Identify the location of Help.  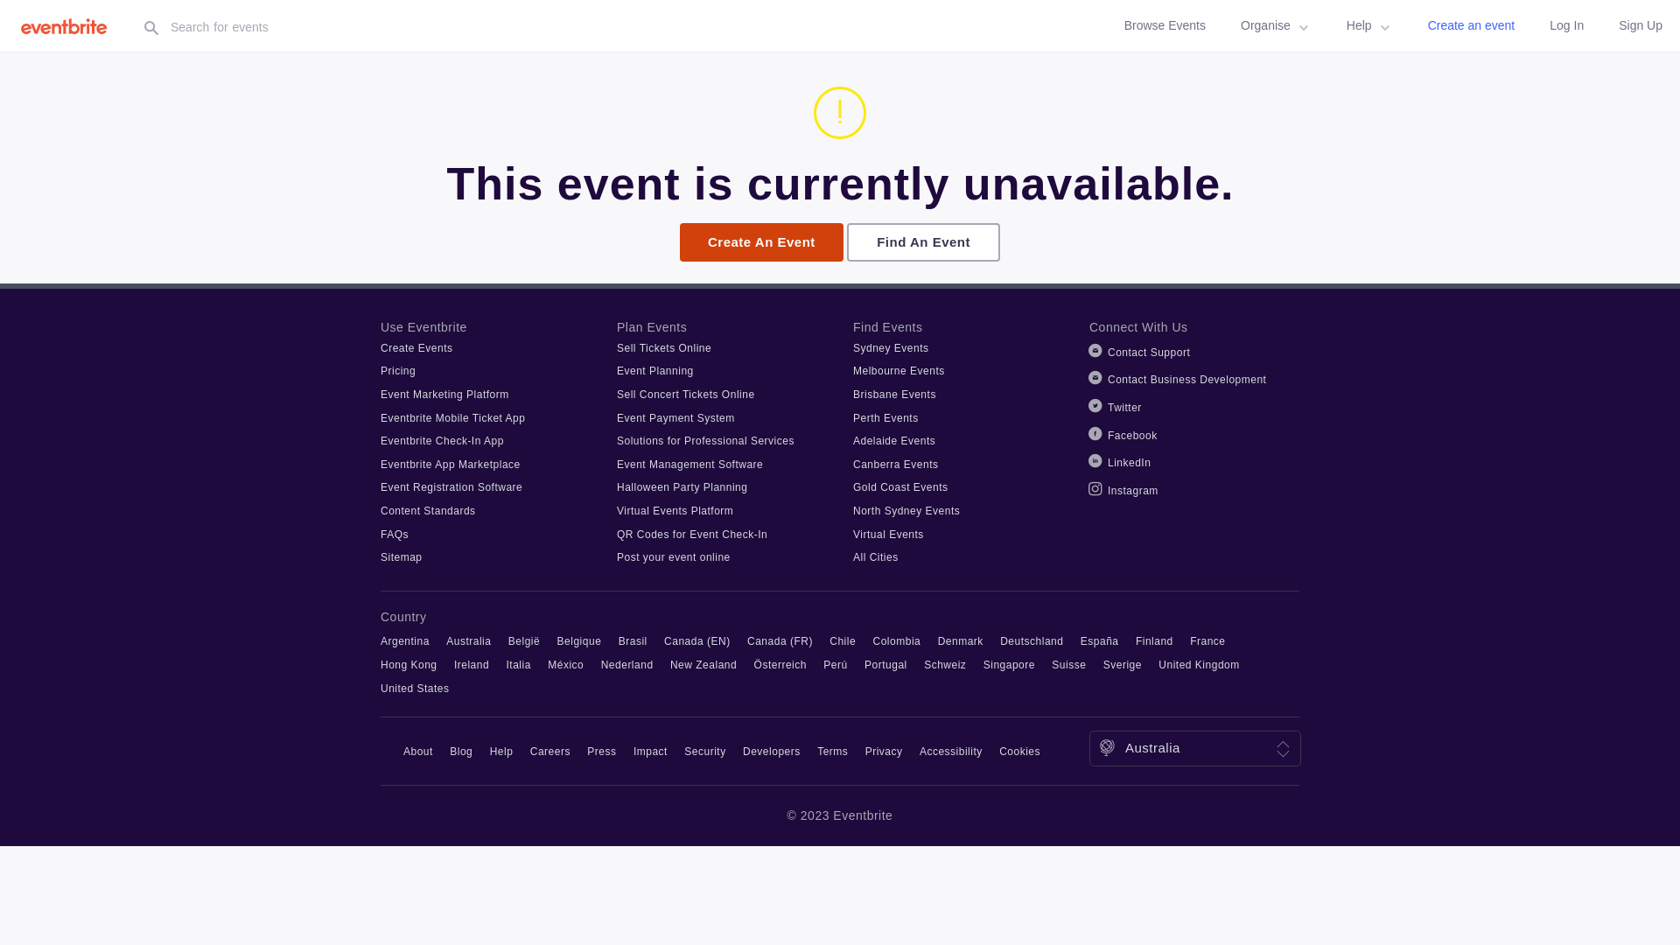
(1370, 26).